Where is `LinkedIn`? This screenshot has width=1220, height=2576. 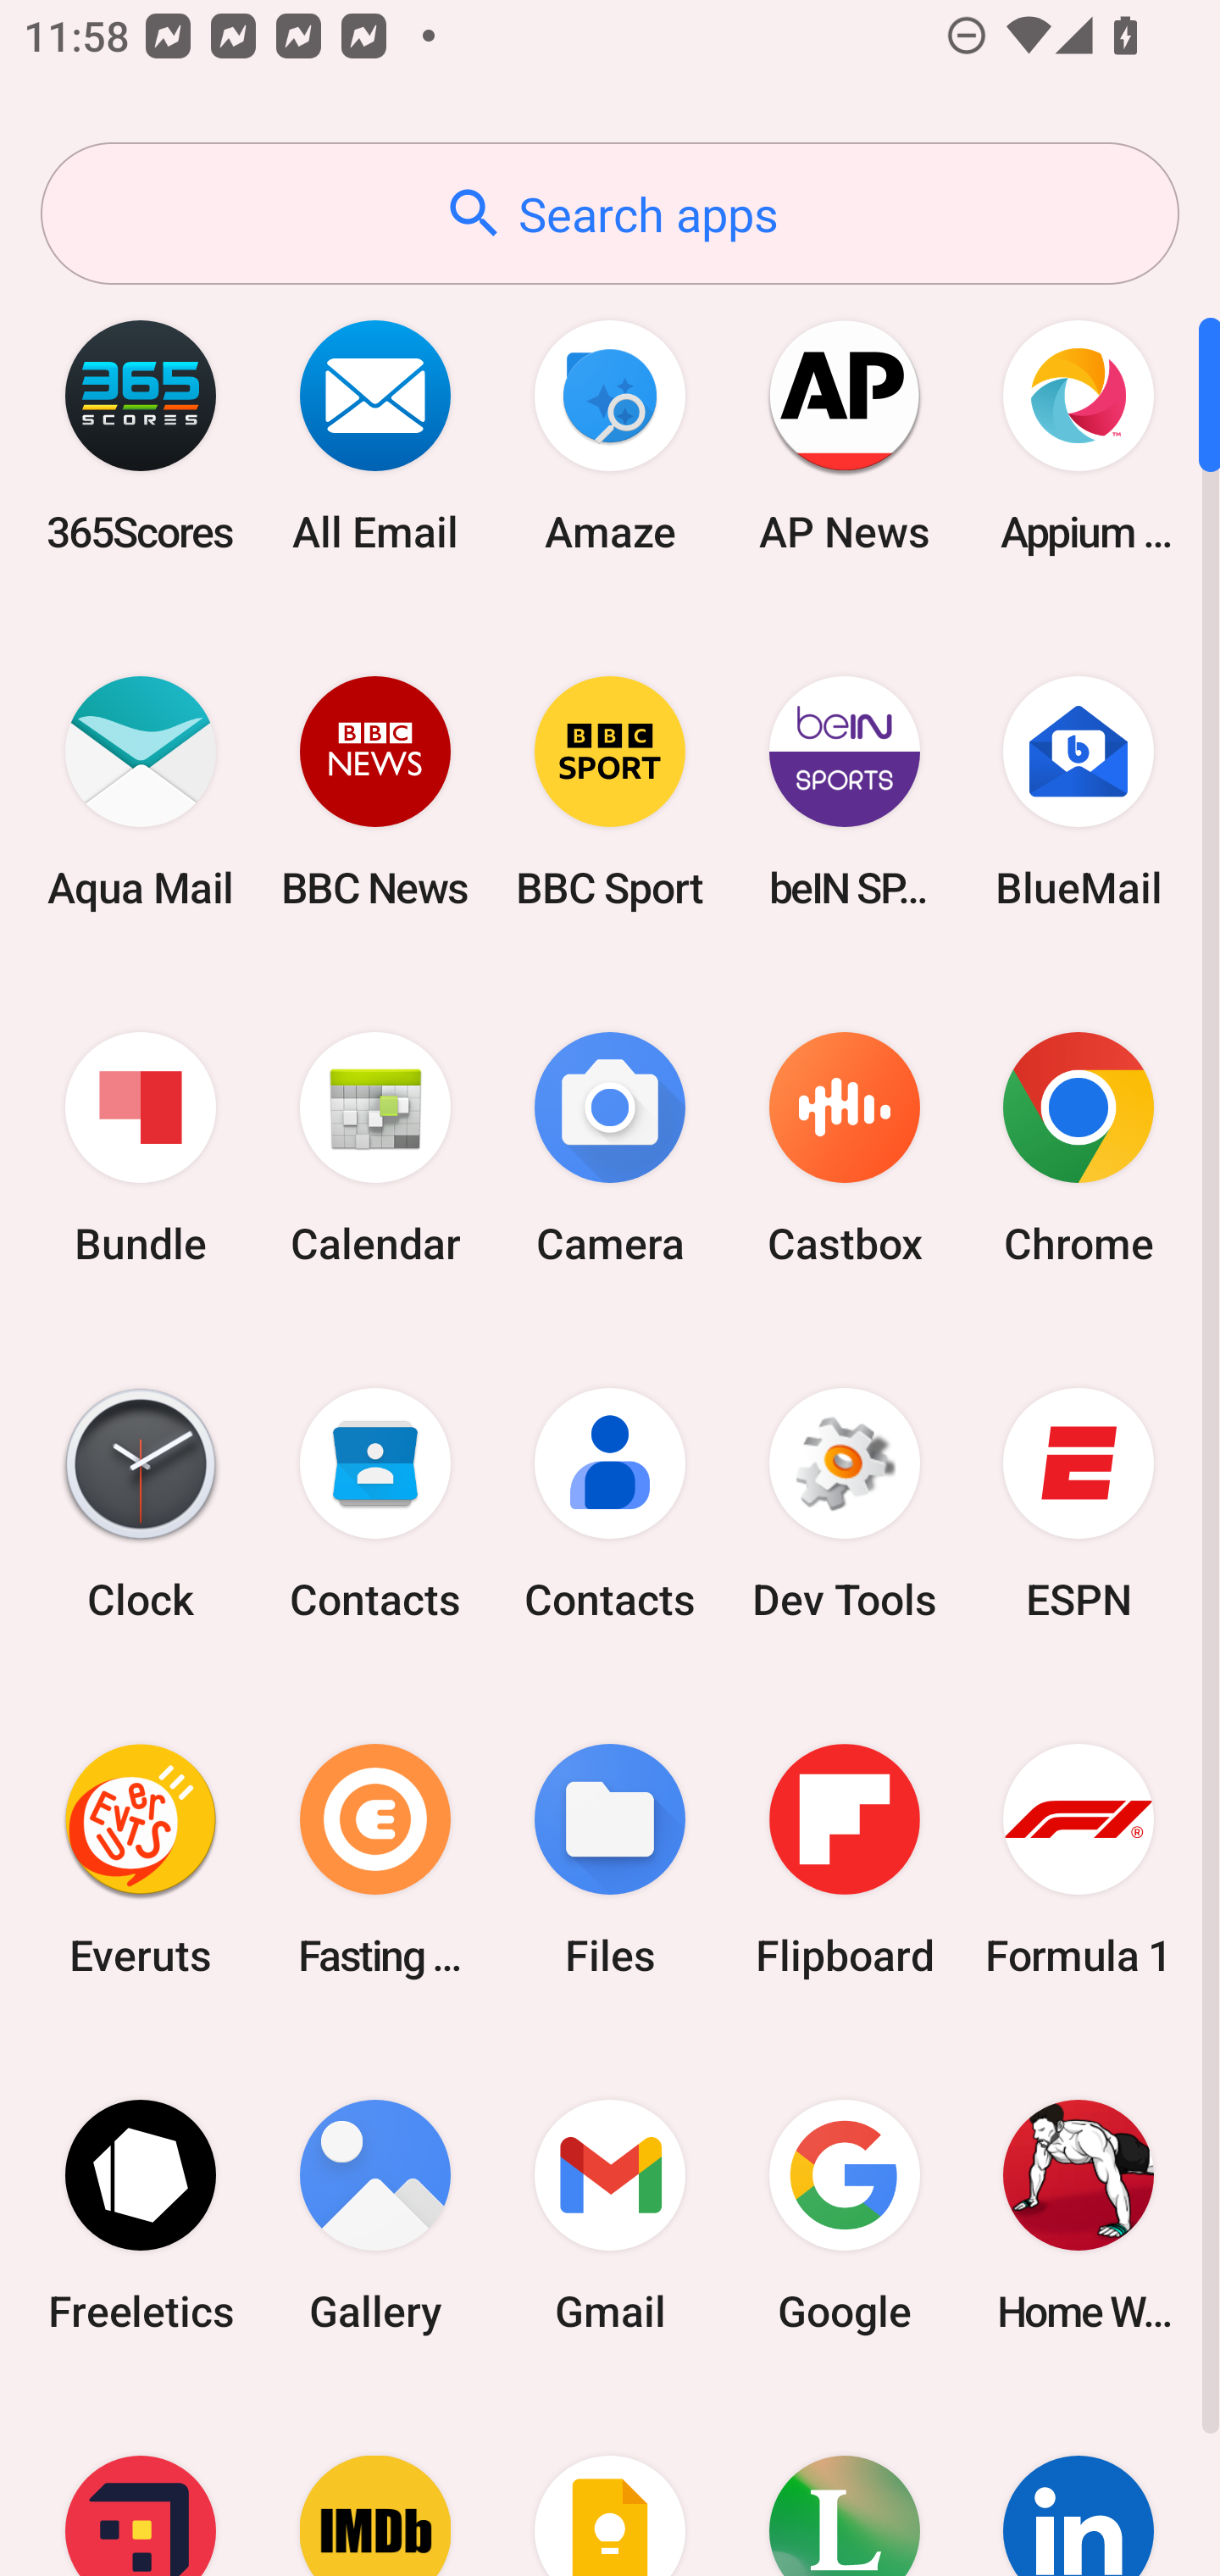
LinkedIn is located at coordinates (1079, 2484).